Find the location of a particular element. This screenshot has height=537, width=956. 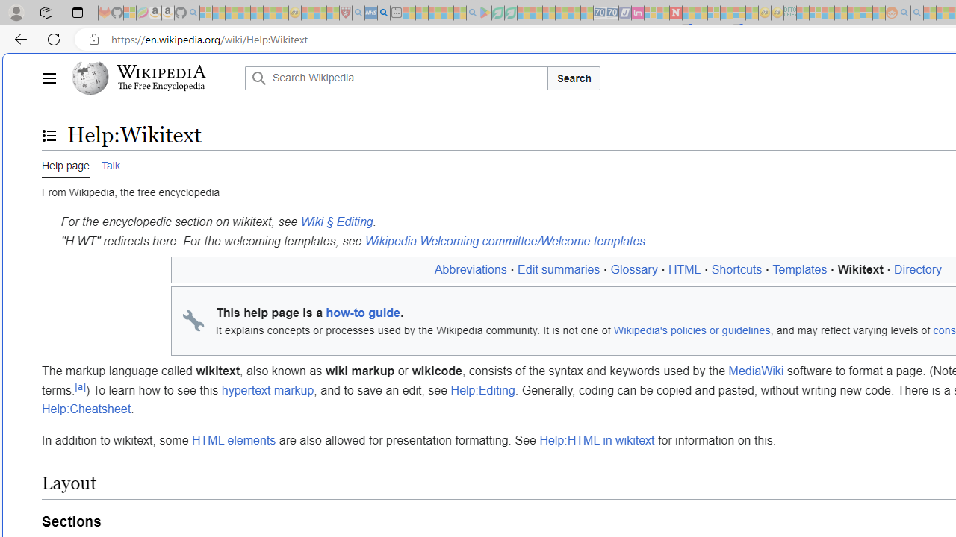

google - Search - Sleeping is located at coordinates (472, 13).